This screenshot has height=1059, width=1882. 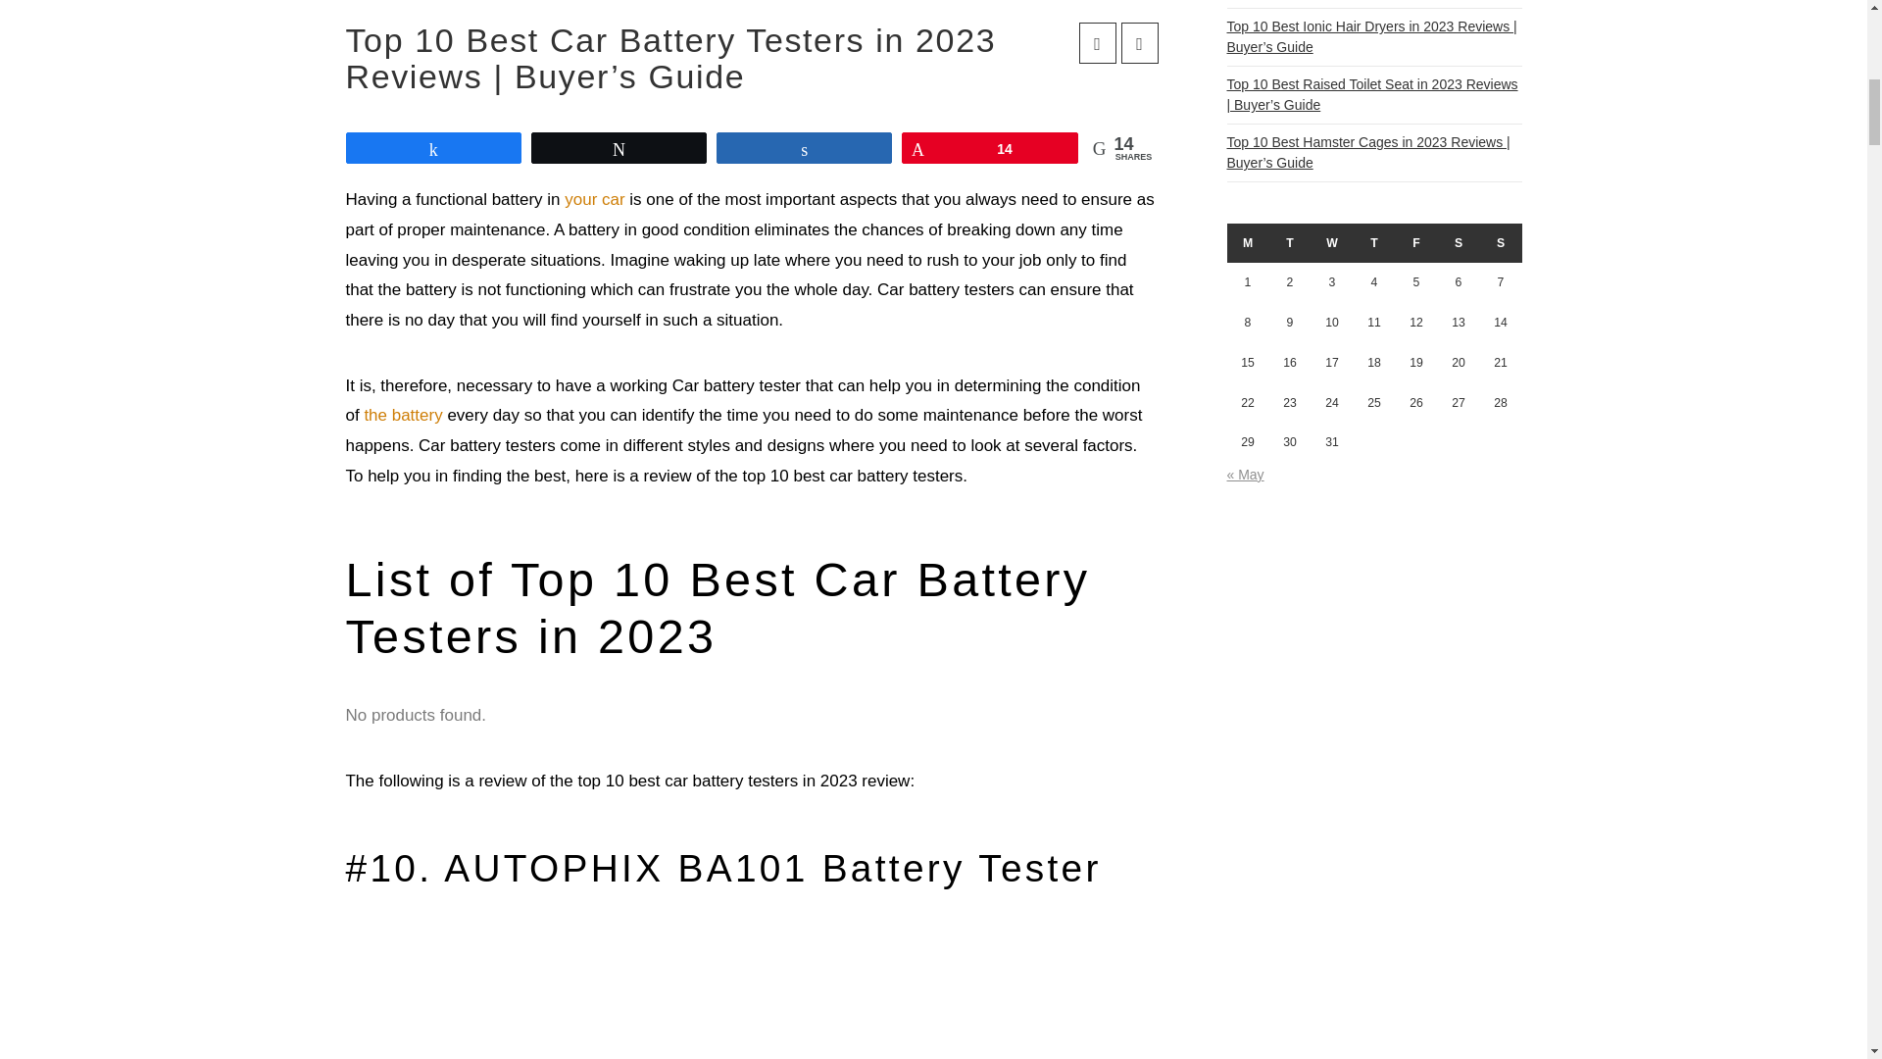 I want to click on Saturday, so click(x=1459, y=241).